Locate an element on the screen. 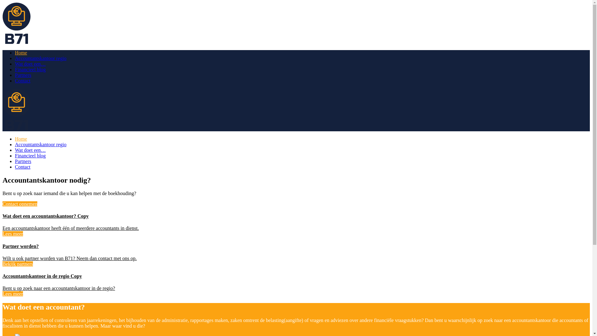 Image resolution: width=597 pixels, height=336 pixels. Contact is located at coordinates (23, 81).